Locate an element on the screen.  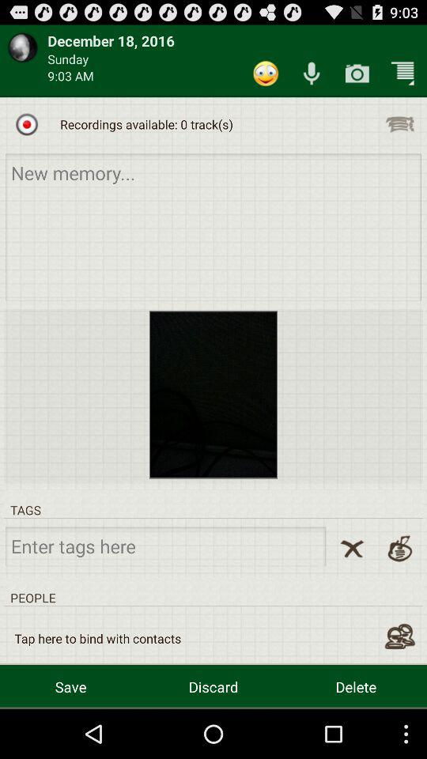
click on delete which is to the right of discard is located at coordinates (356, 686).